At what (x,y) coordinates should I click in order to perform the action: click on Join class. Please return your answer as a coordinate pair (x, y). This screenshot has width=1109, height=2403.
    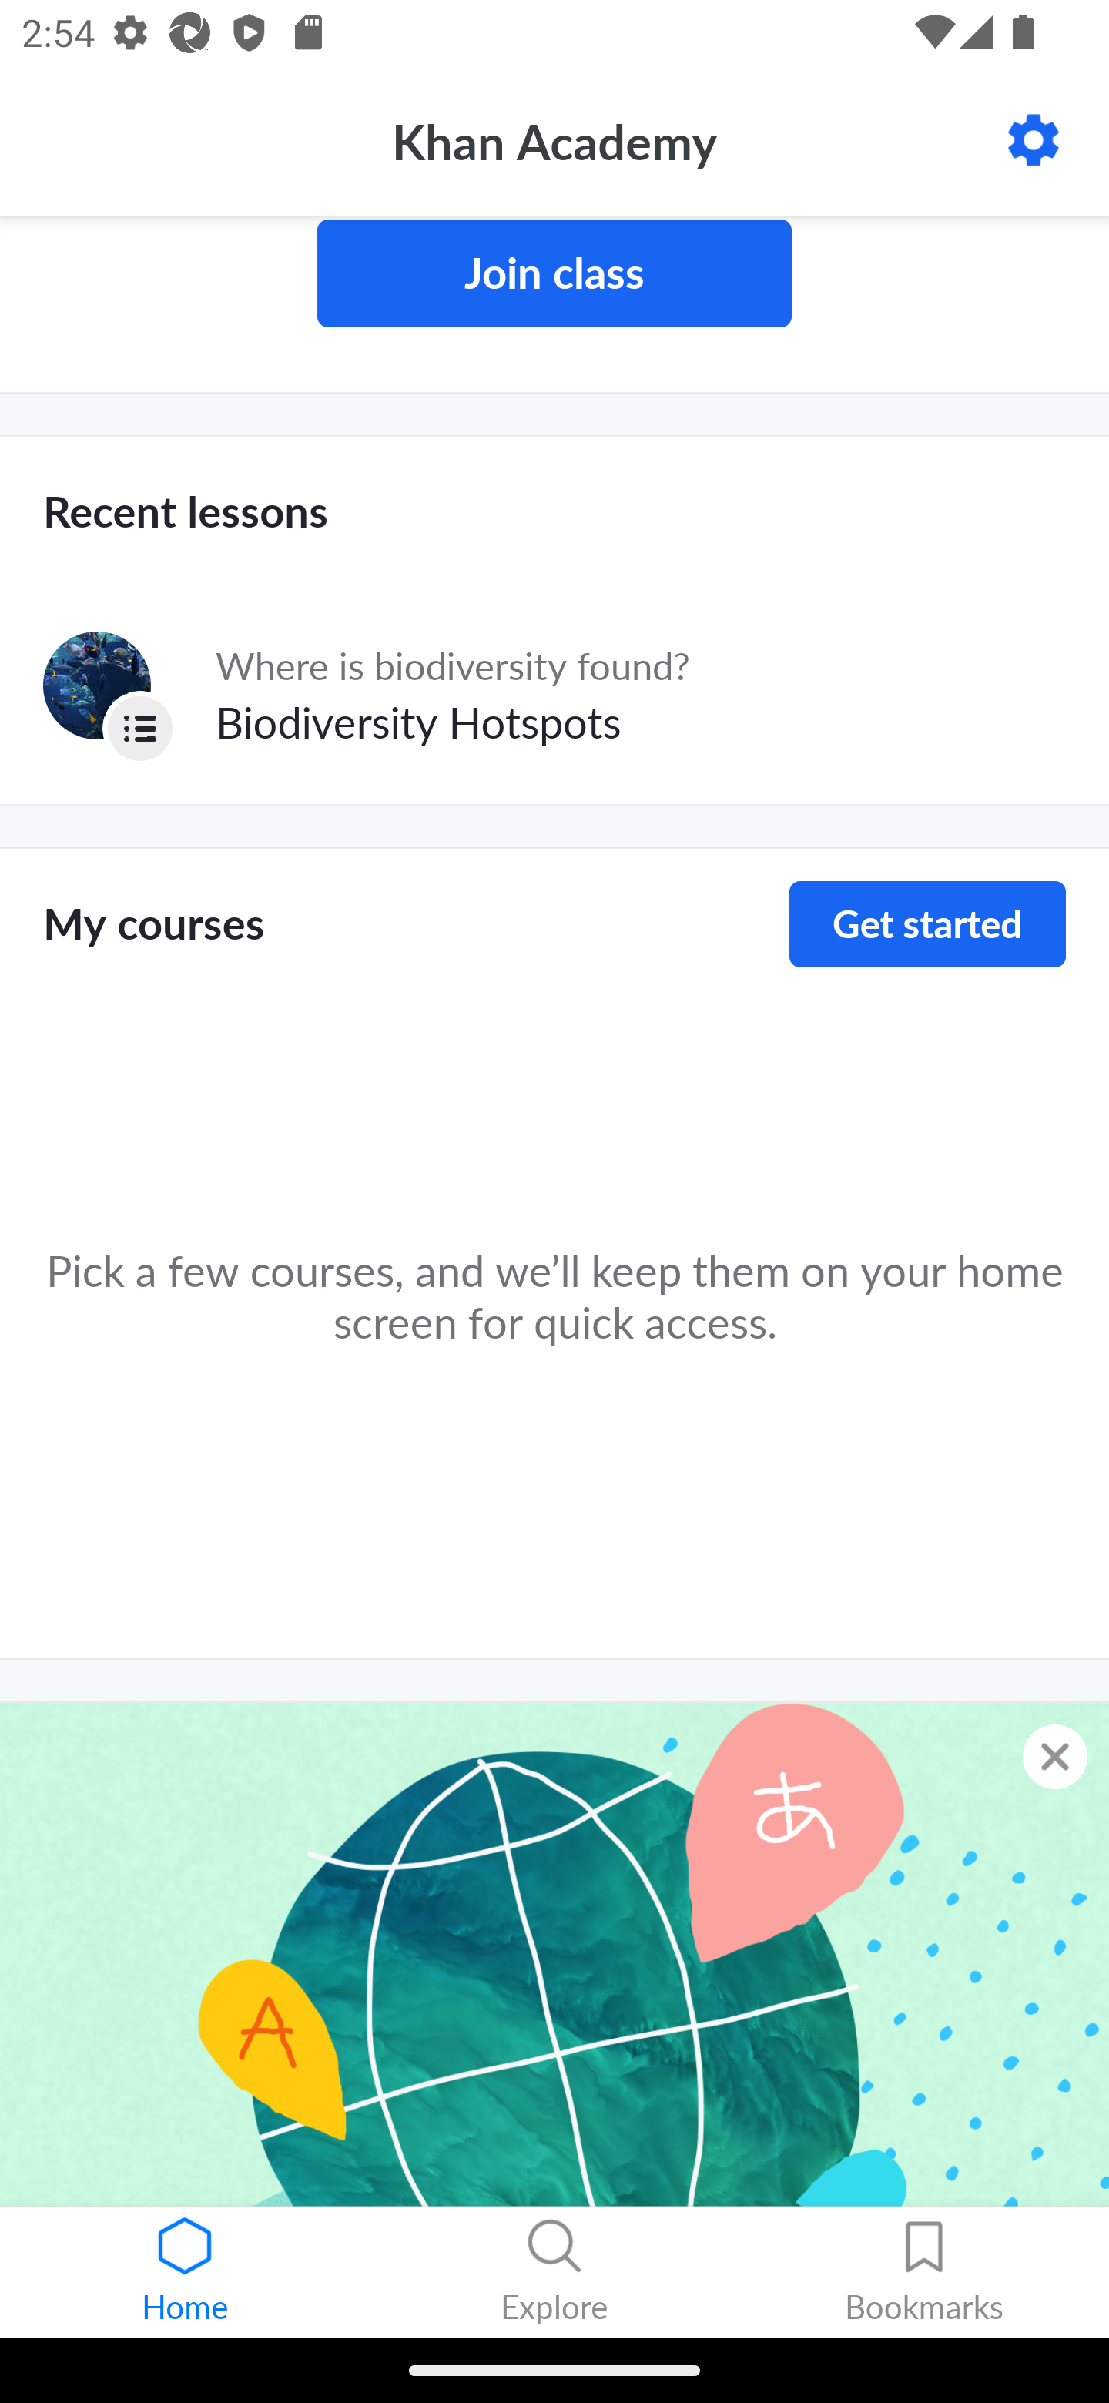
    Looking at the image, I should click on (554, 273).